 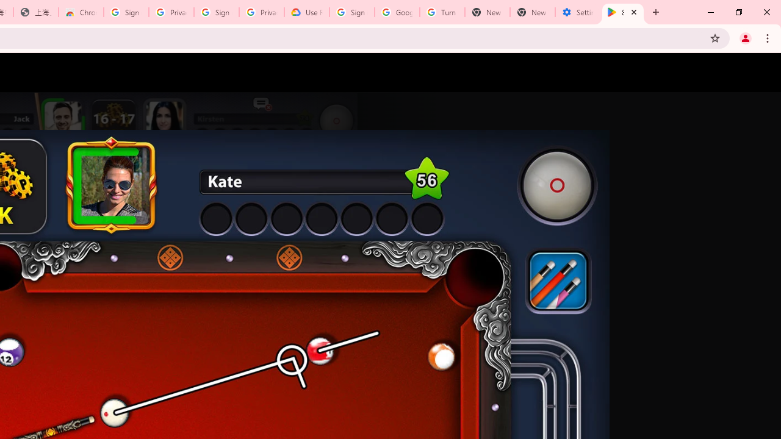 What do you see at coordinates (216, 12) in the screenshot?
I see `Sign in - Google Accounts` at bounding box center [216, 12].